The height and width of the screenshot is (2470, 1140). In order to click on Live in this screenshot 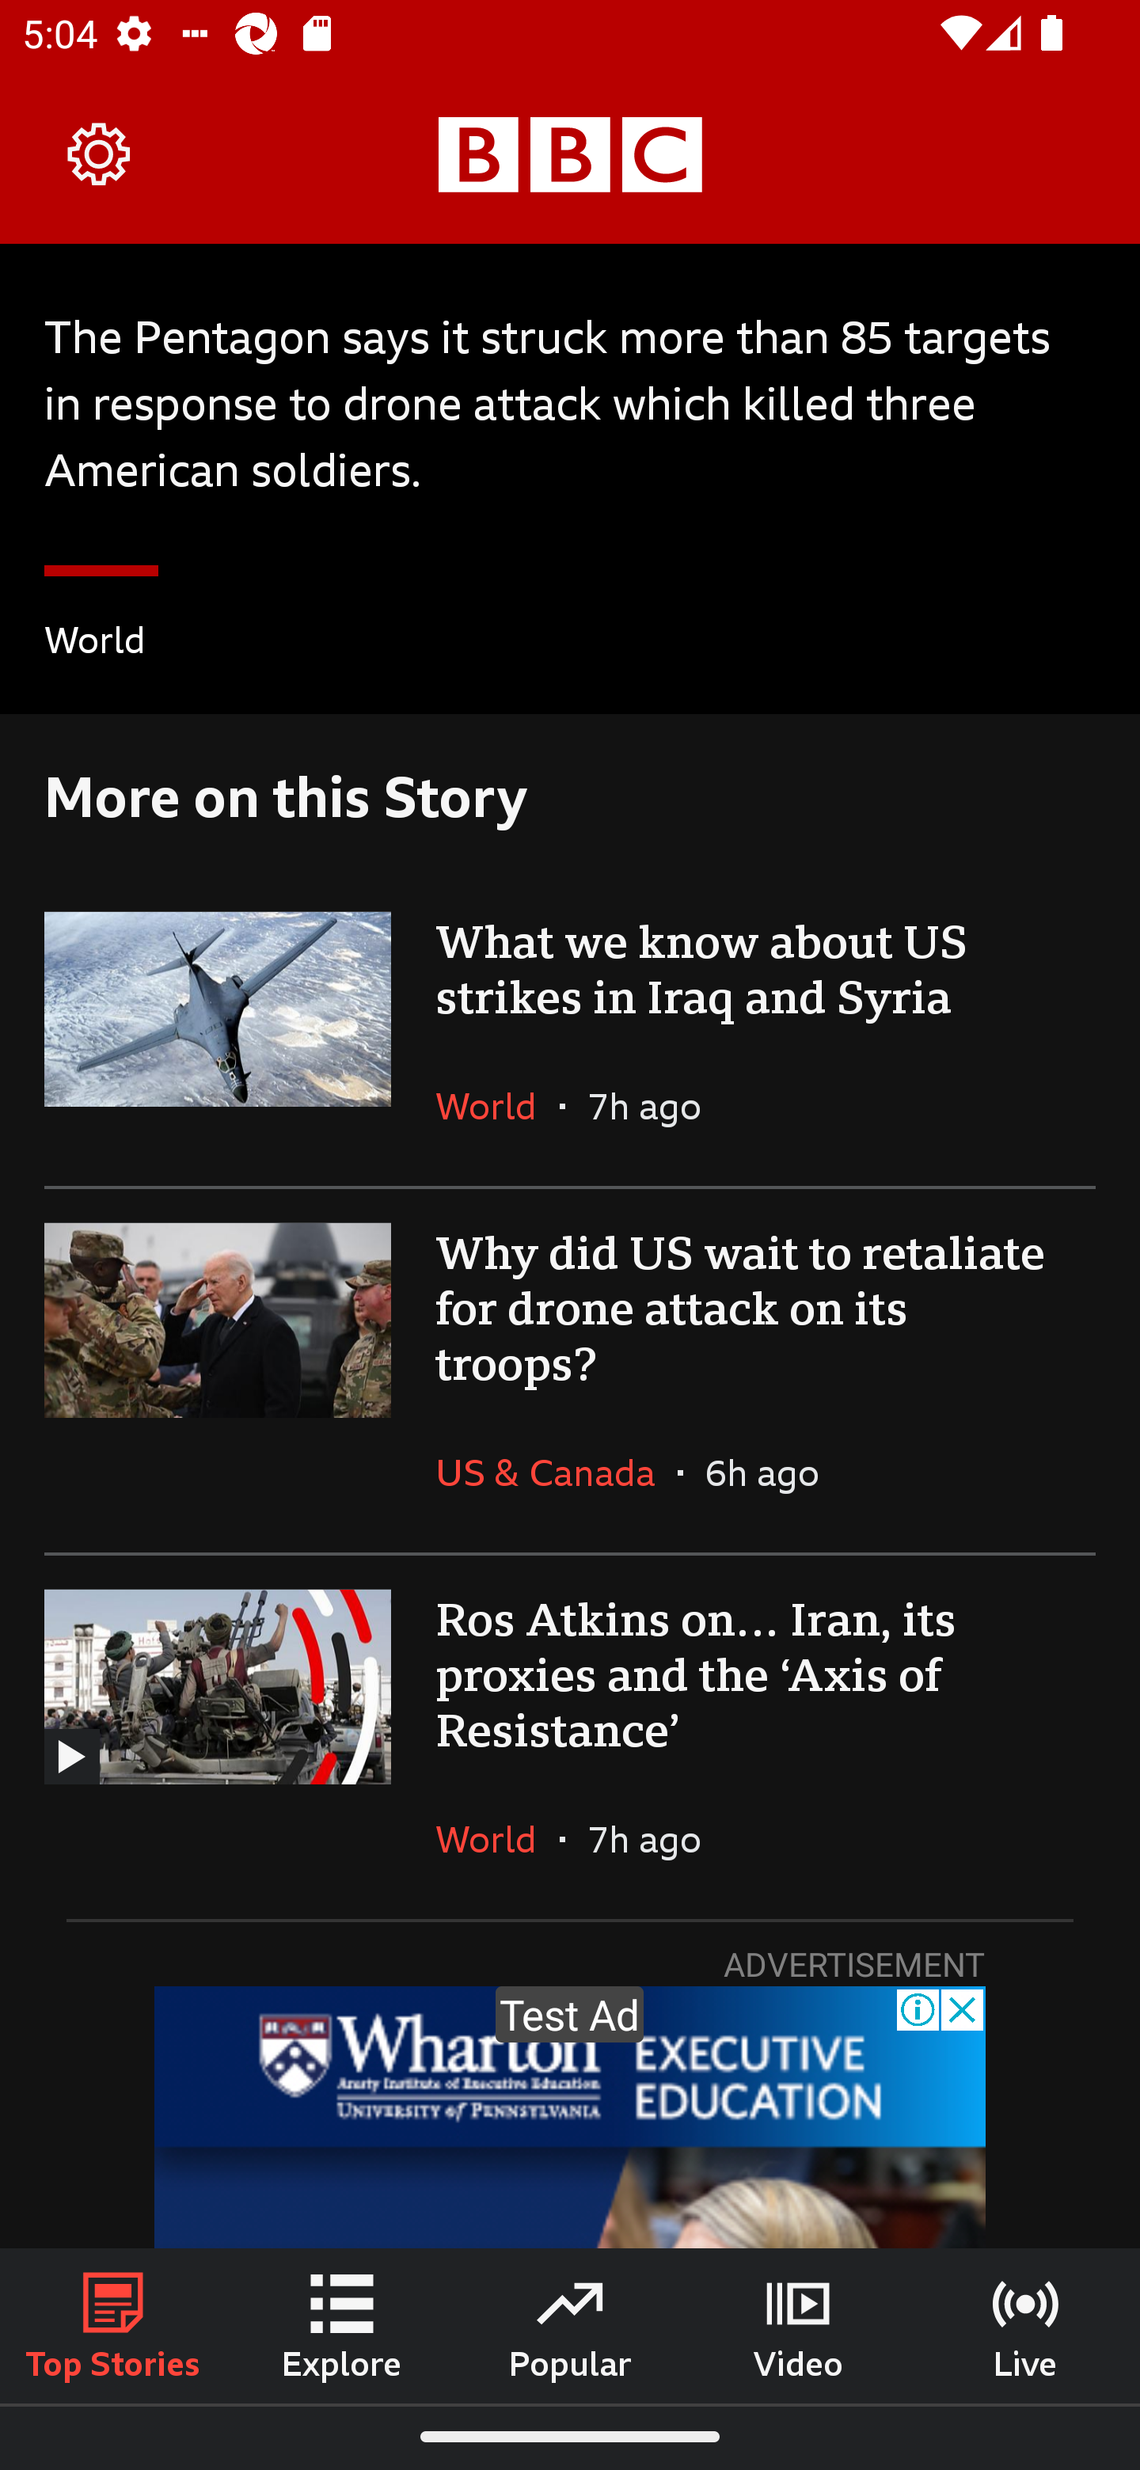, I will do `click(1026, 2325)`.